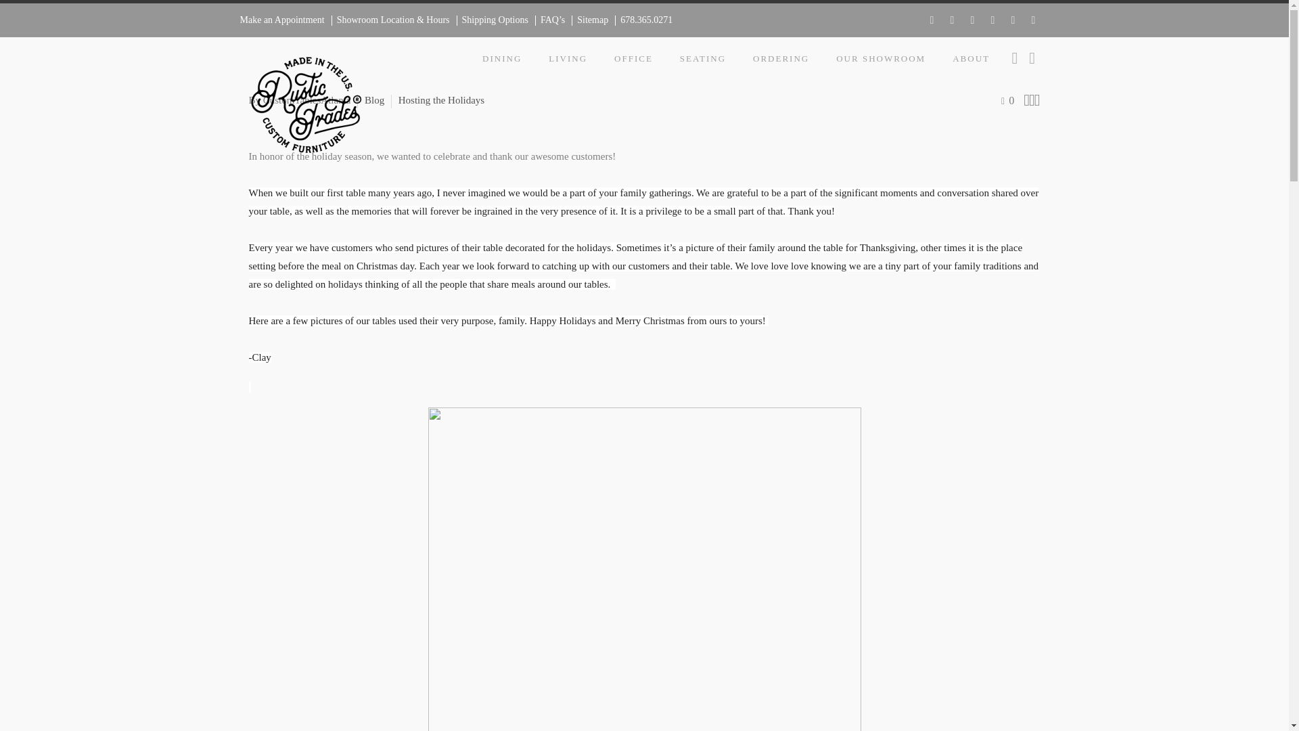 This screenshot has height=731, width=1299. I want to click on SEATING, so click(702, 58).